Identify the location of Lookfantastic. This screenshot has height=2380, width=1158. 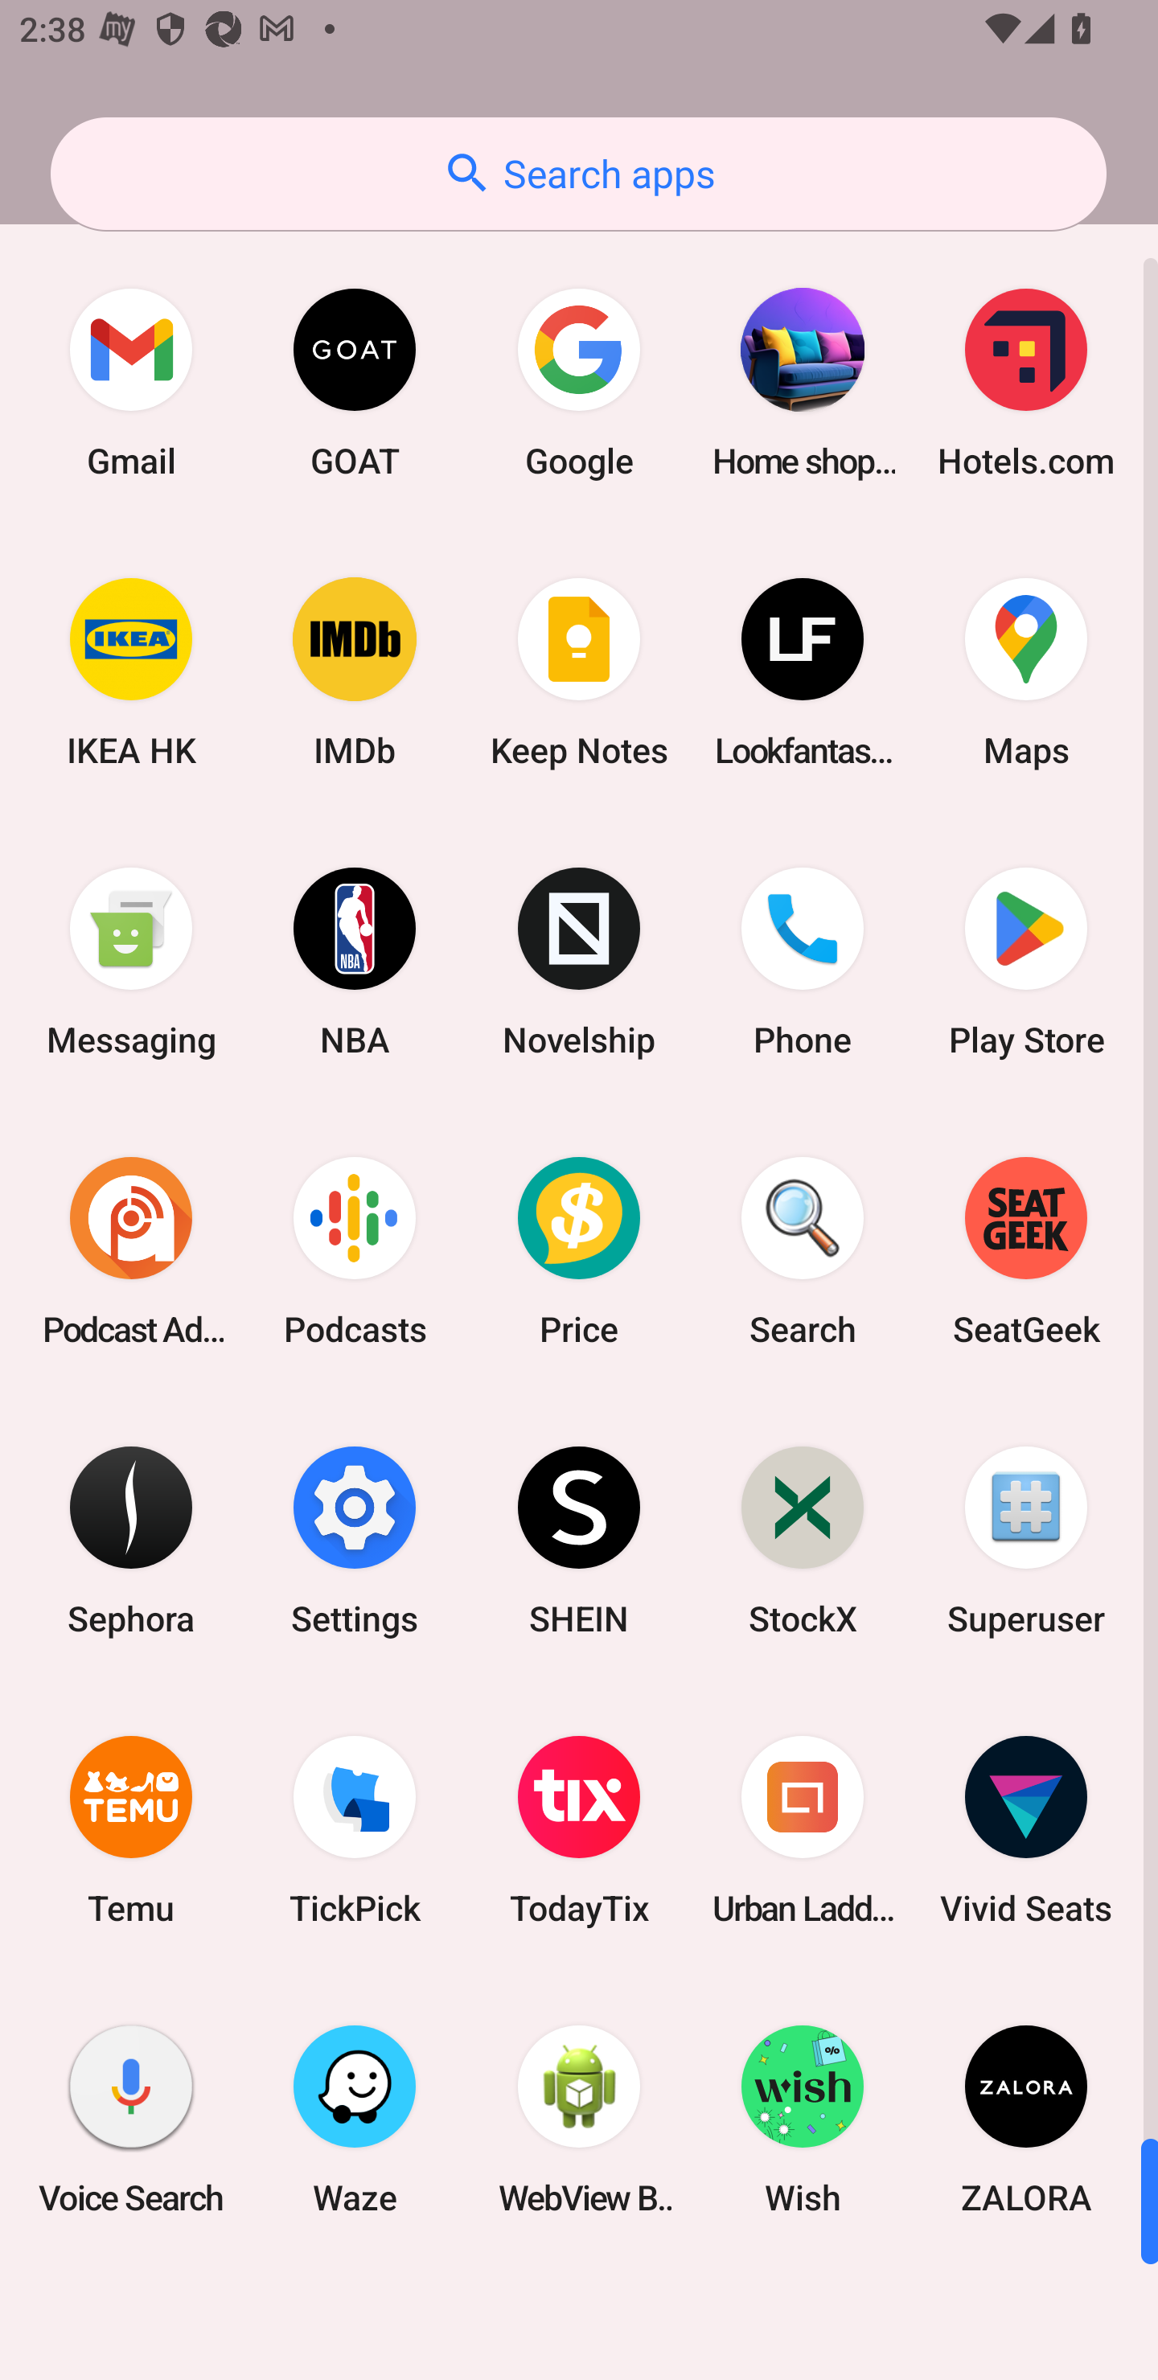
(803, 672).